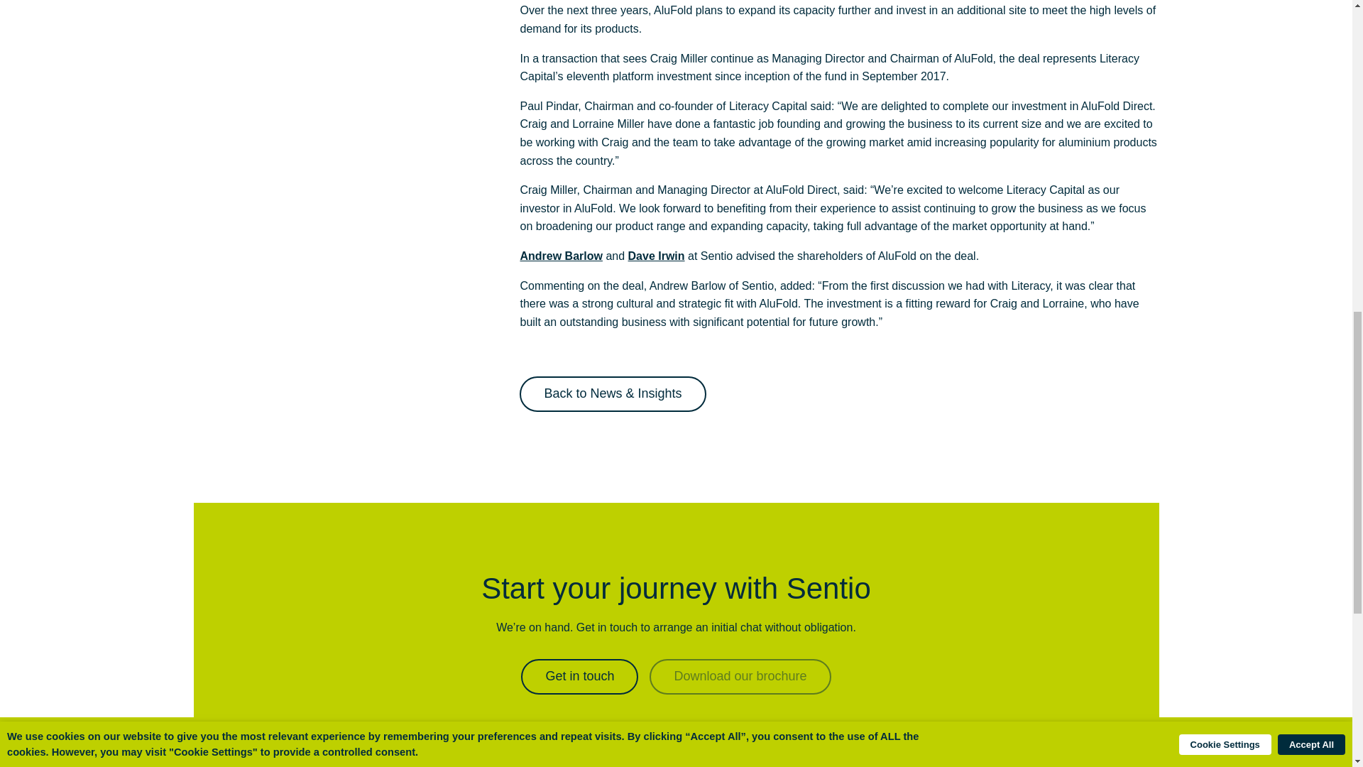  What do you see at coordinates (657, 256) in the screenshot?
I see `Dave Irwin` at bounding box center [657, 256].